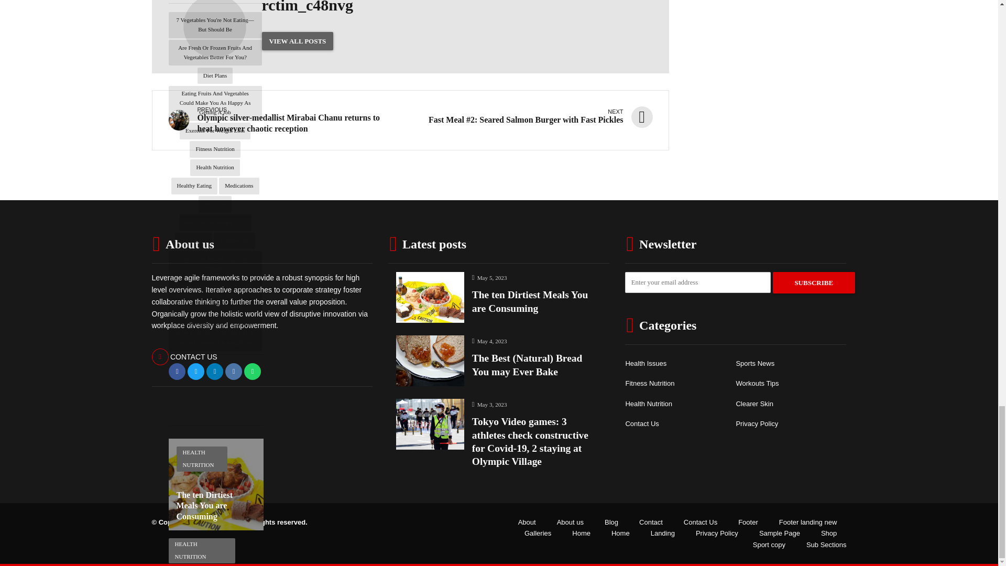 The height and width of the screenshot is (566, 1006). What do you see at coordinates (814, 283) in the screenshot?
I see `Subscribe` at bounding box center [814, 283].